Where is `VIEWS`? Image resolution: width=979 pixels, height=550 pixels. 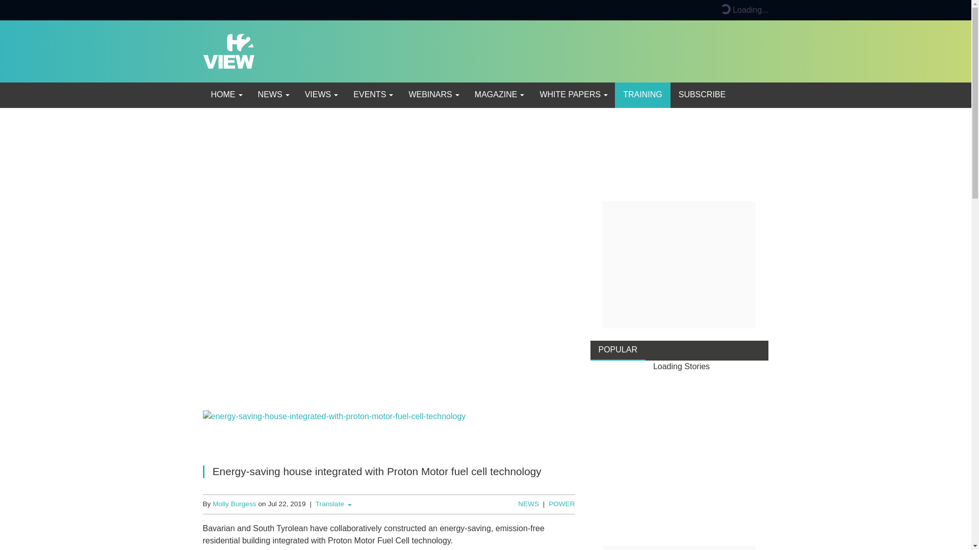 VIEWS is located at coordinates (321, 95).